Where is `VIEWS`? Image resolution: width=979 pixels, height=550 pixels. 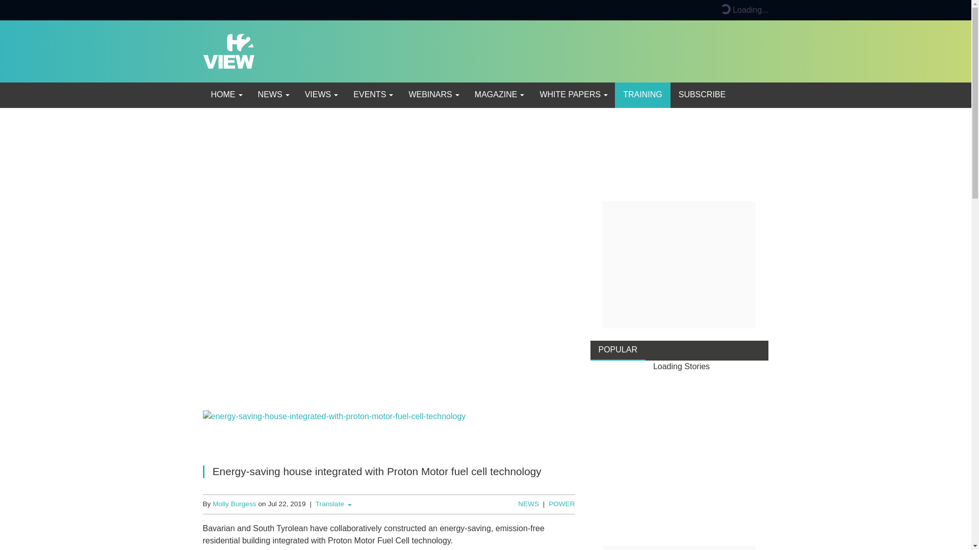 VIEWS is located at coordinates (321, 95).